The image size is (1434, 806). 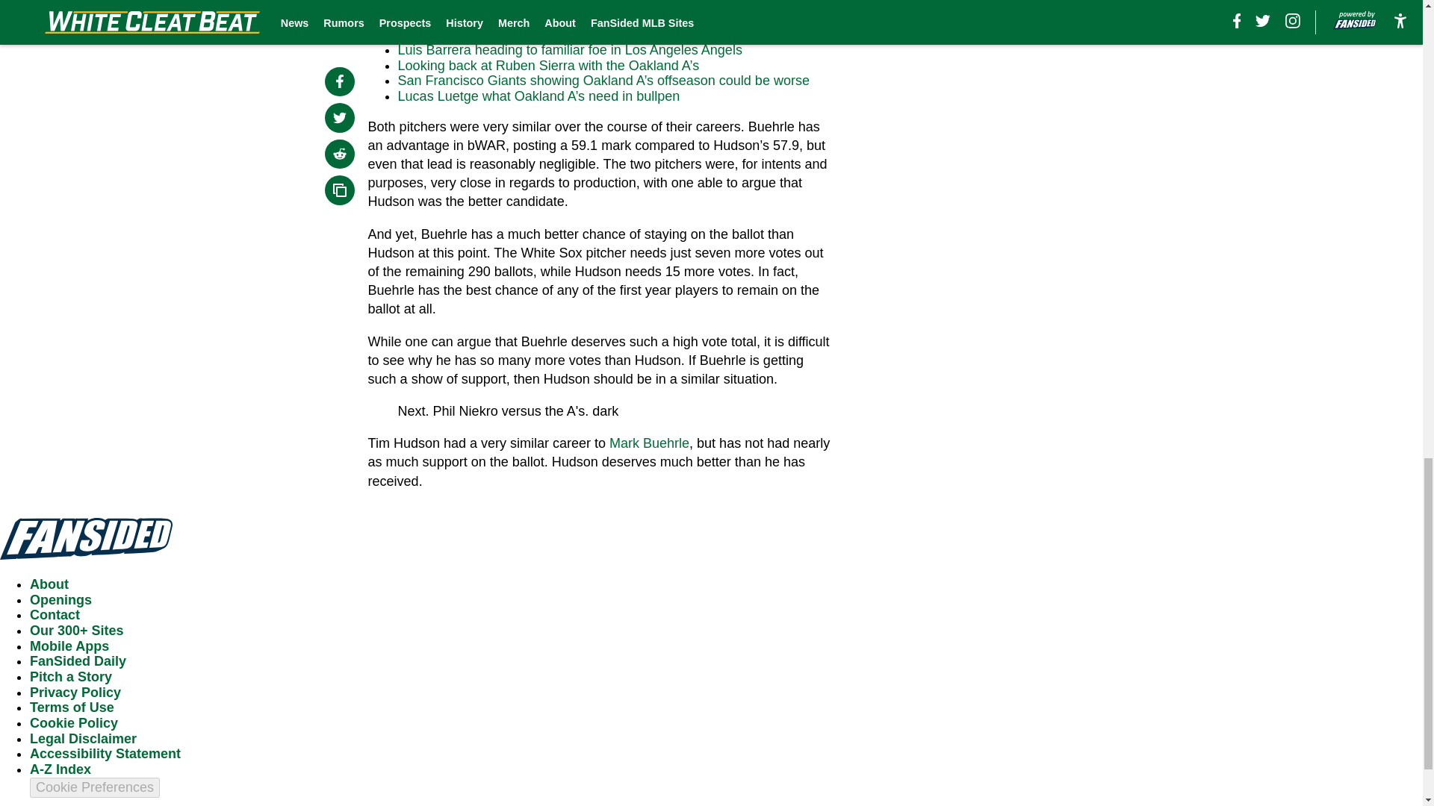 I want to click on About, so click(x=49, y=584).